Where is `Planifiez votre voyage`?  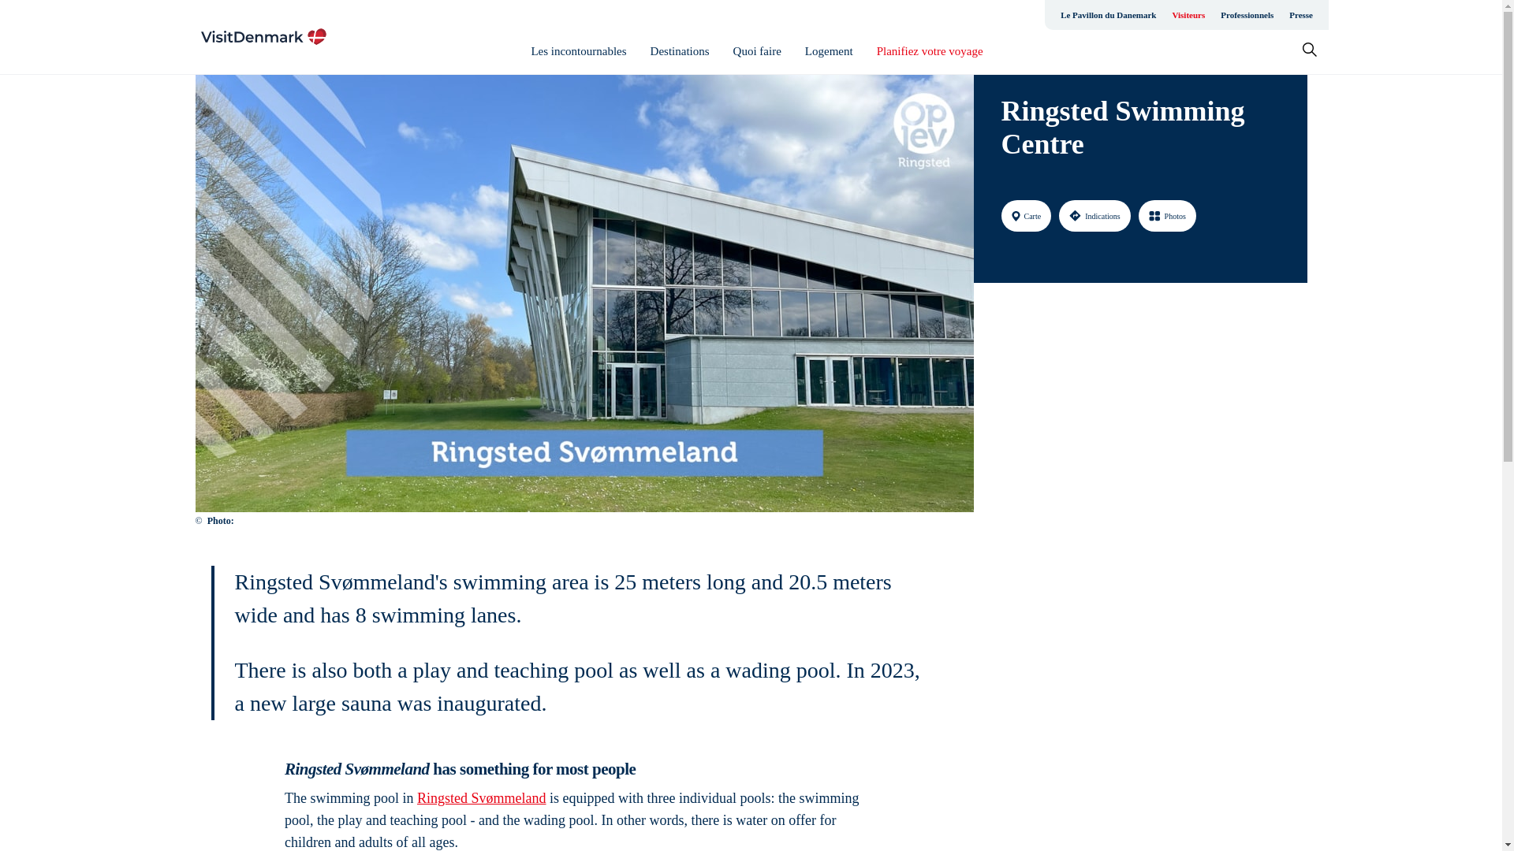
Planifiez votre voyage is located at coordinates (929, 51).